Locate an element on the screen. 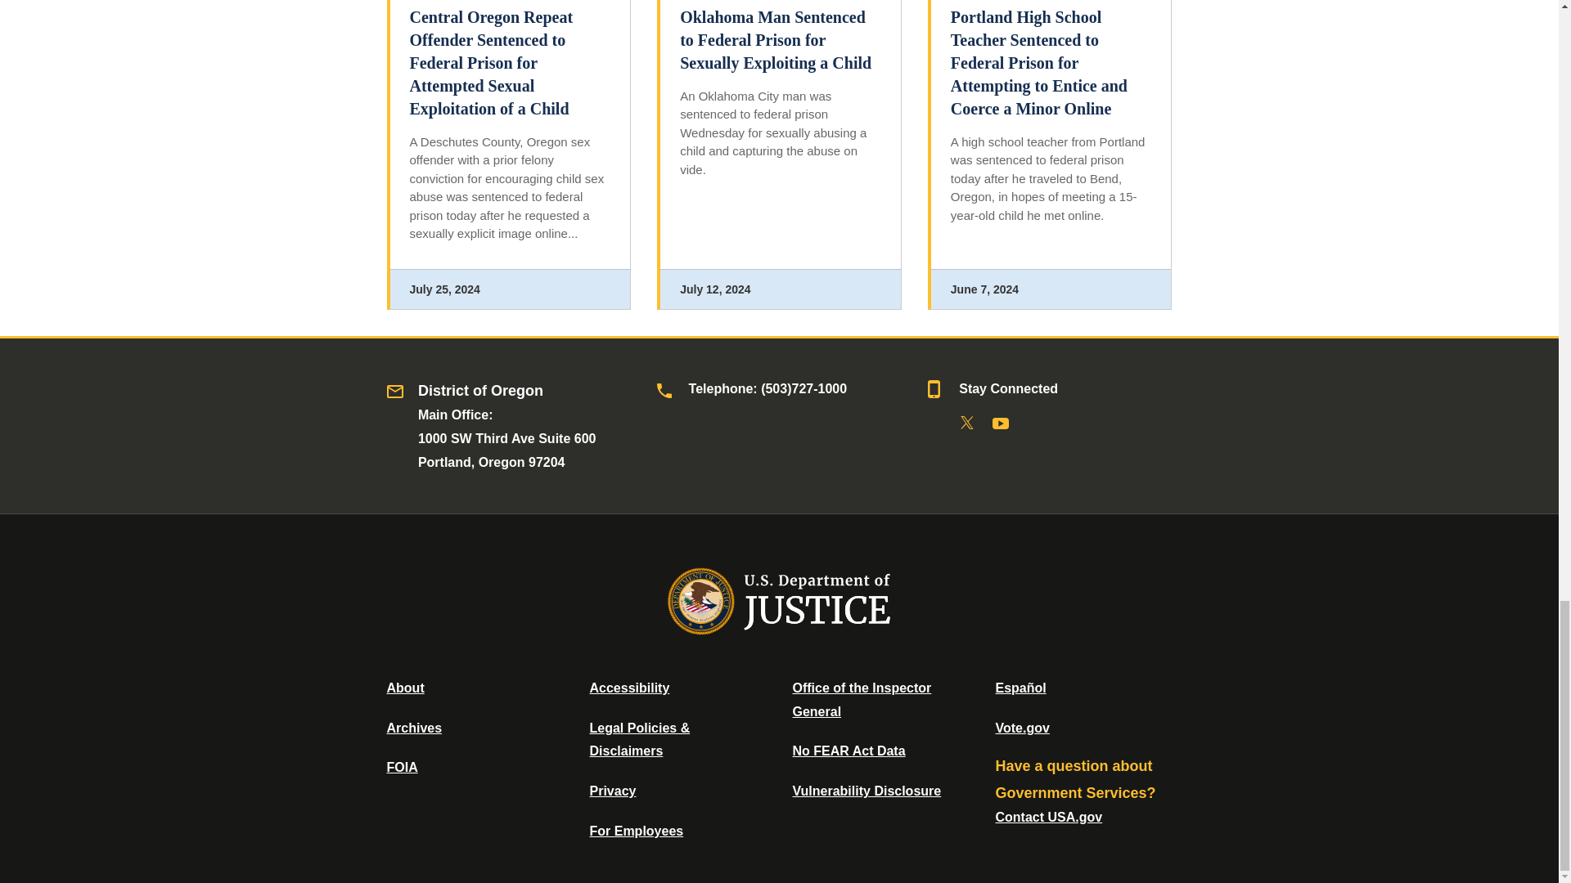 The image size is (1571, 883). Department of Justice Archive is located at coordinates (414, 728).